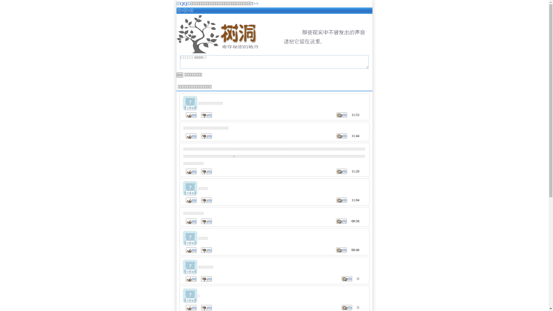 The width and height of the screenshot is (553, 311). I want to click on (0), so click(207, 136).